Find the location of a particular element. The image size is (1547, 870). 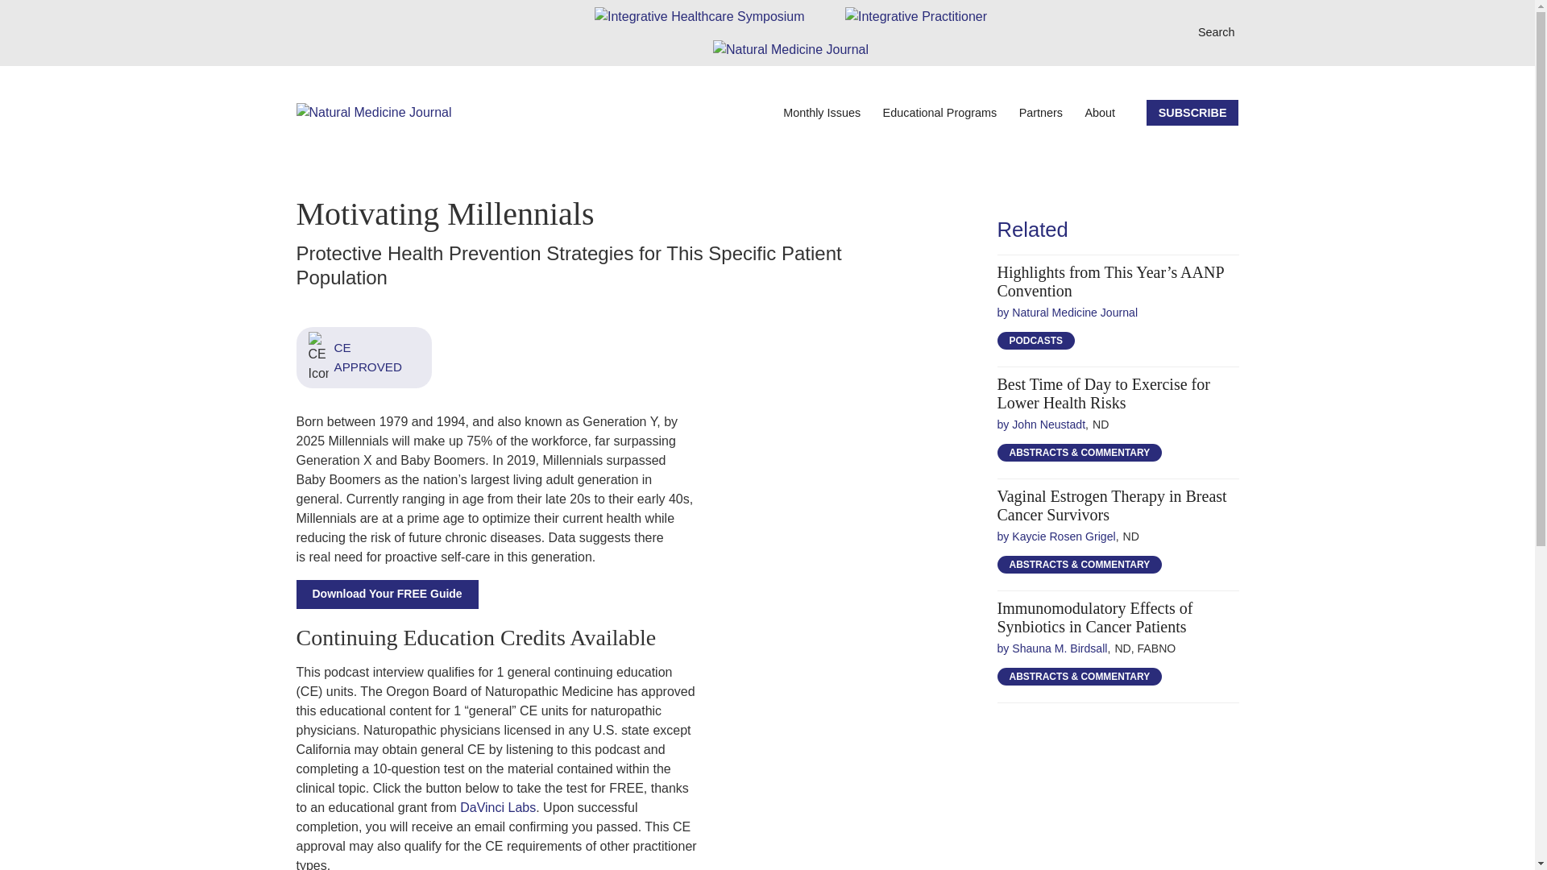

About is located at coordinates (1097, 113).